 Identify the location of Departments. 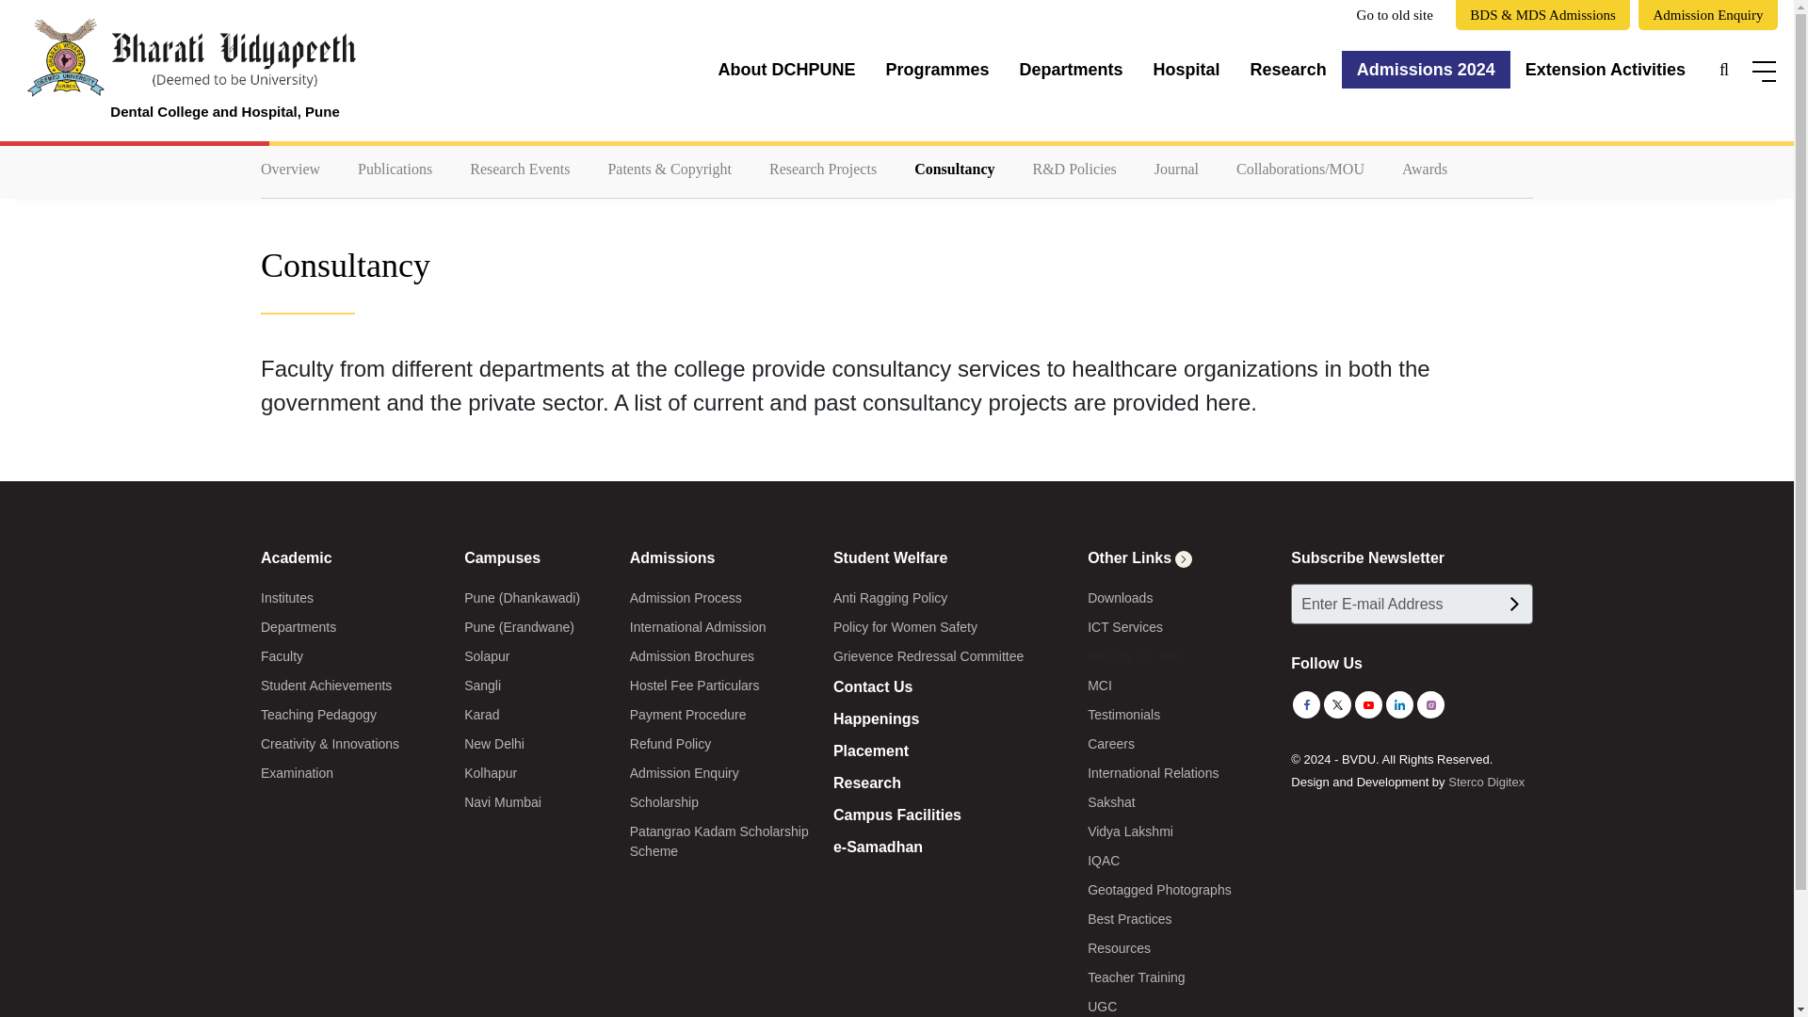
(1072, 70).